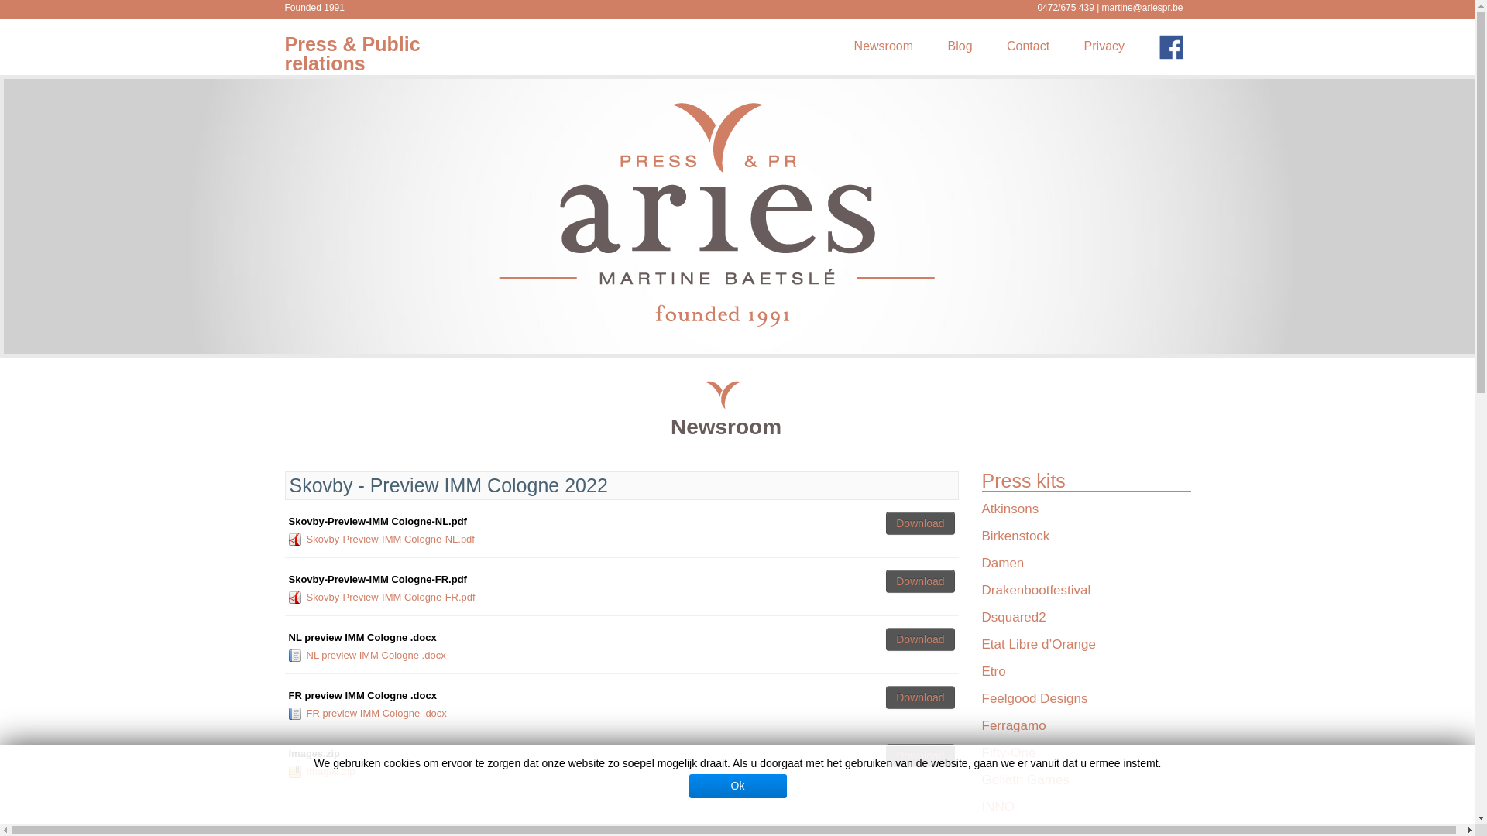 The width and height of the screenshot is (1487, 836). Describe the element at coordinates (1029, 46) in the screenshot. I see `Contact` at that location.